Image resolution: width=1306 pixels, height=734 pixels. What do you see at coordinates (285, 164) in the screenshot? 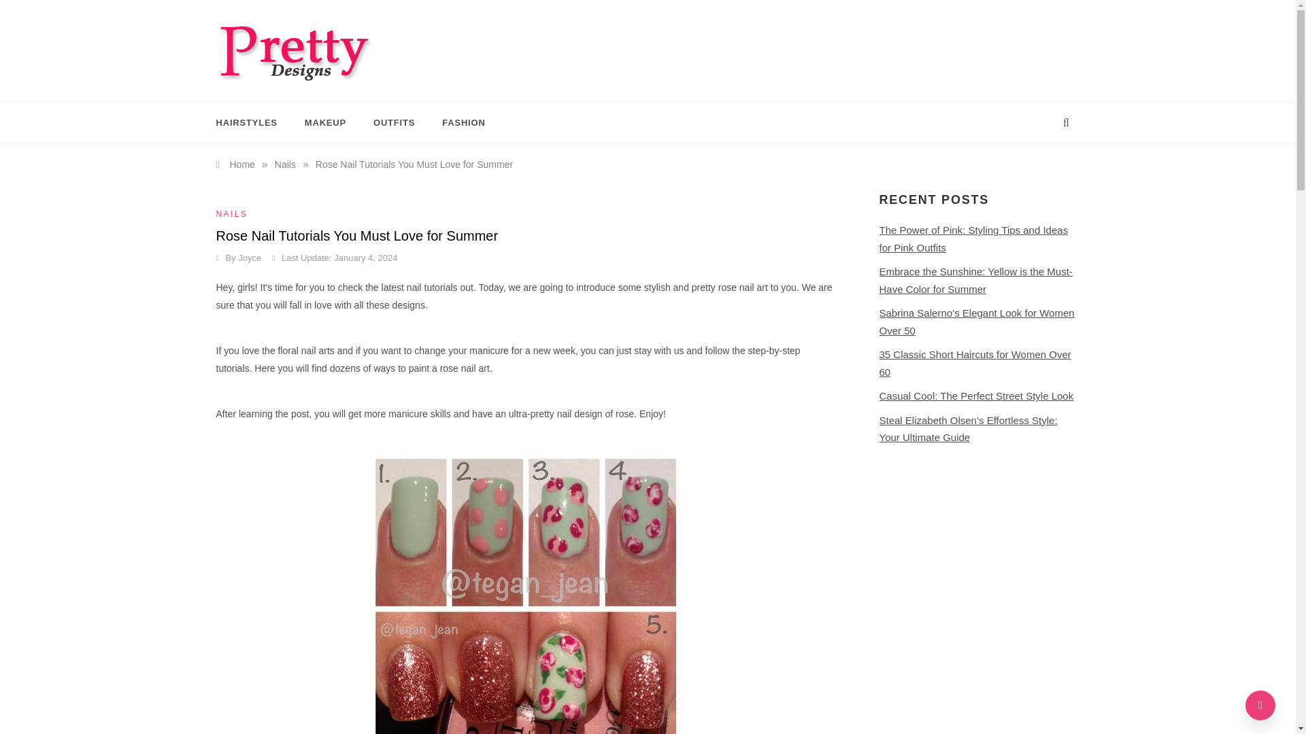
I see `Nails` at bounding box center [285, 164].